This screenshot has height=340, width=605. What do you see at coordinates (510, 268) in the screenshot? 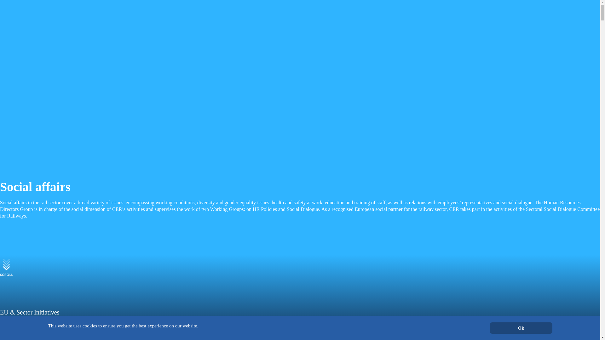
I see `Social affairs` at bounding box center [510, 268].